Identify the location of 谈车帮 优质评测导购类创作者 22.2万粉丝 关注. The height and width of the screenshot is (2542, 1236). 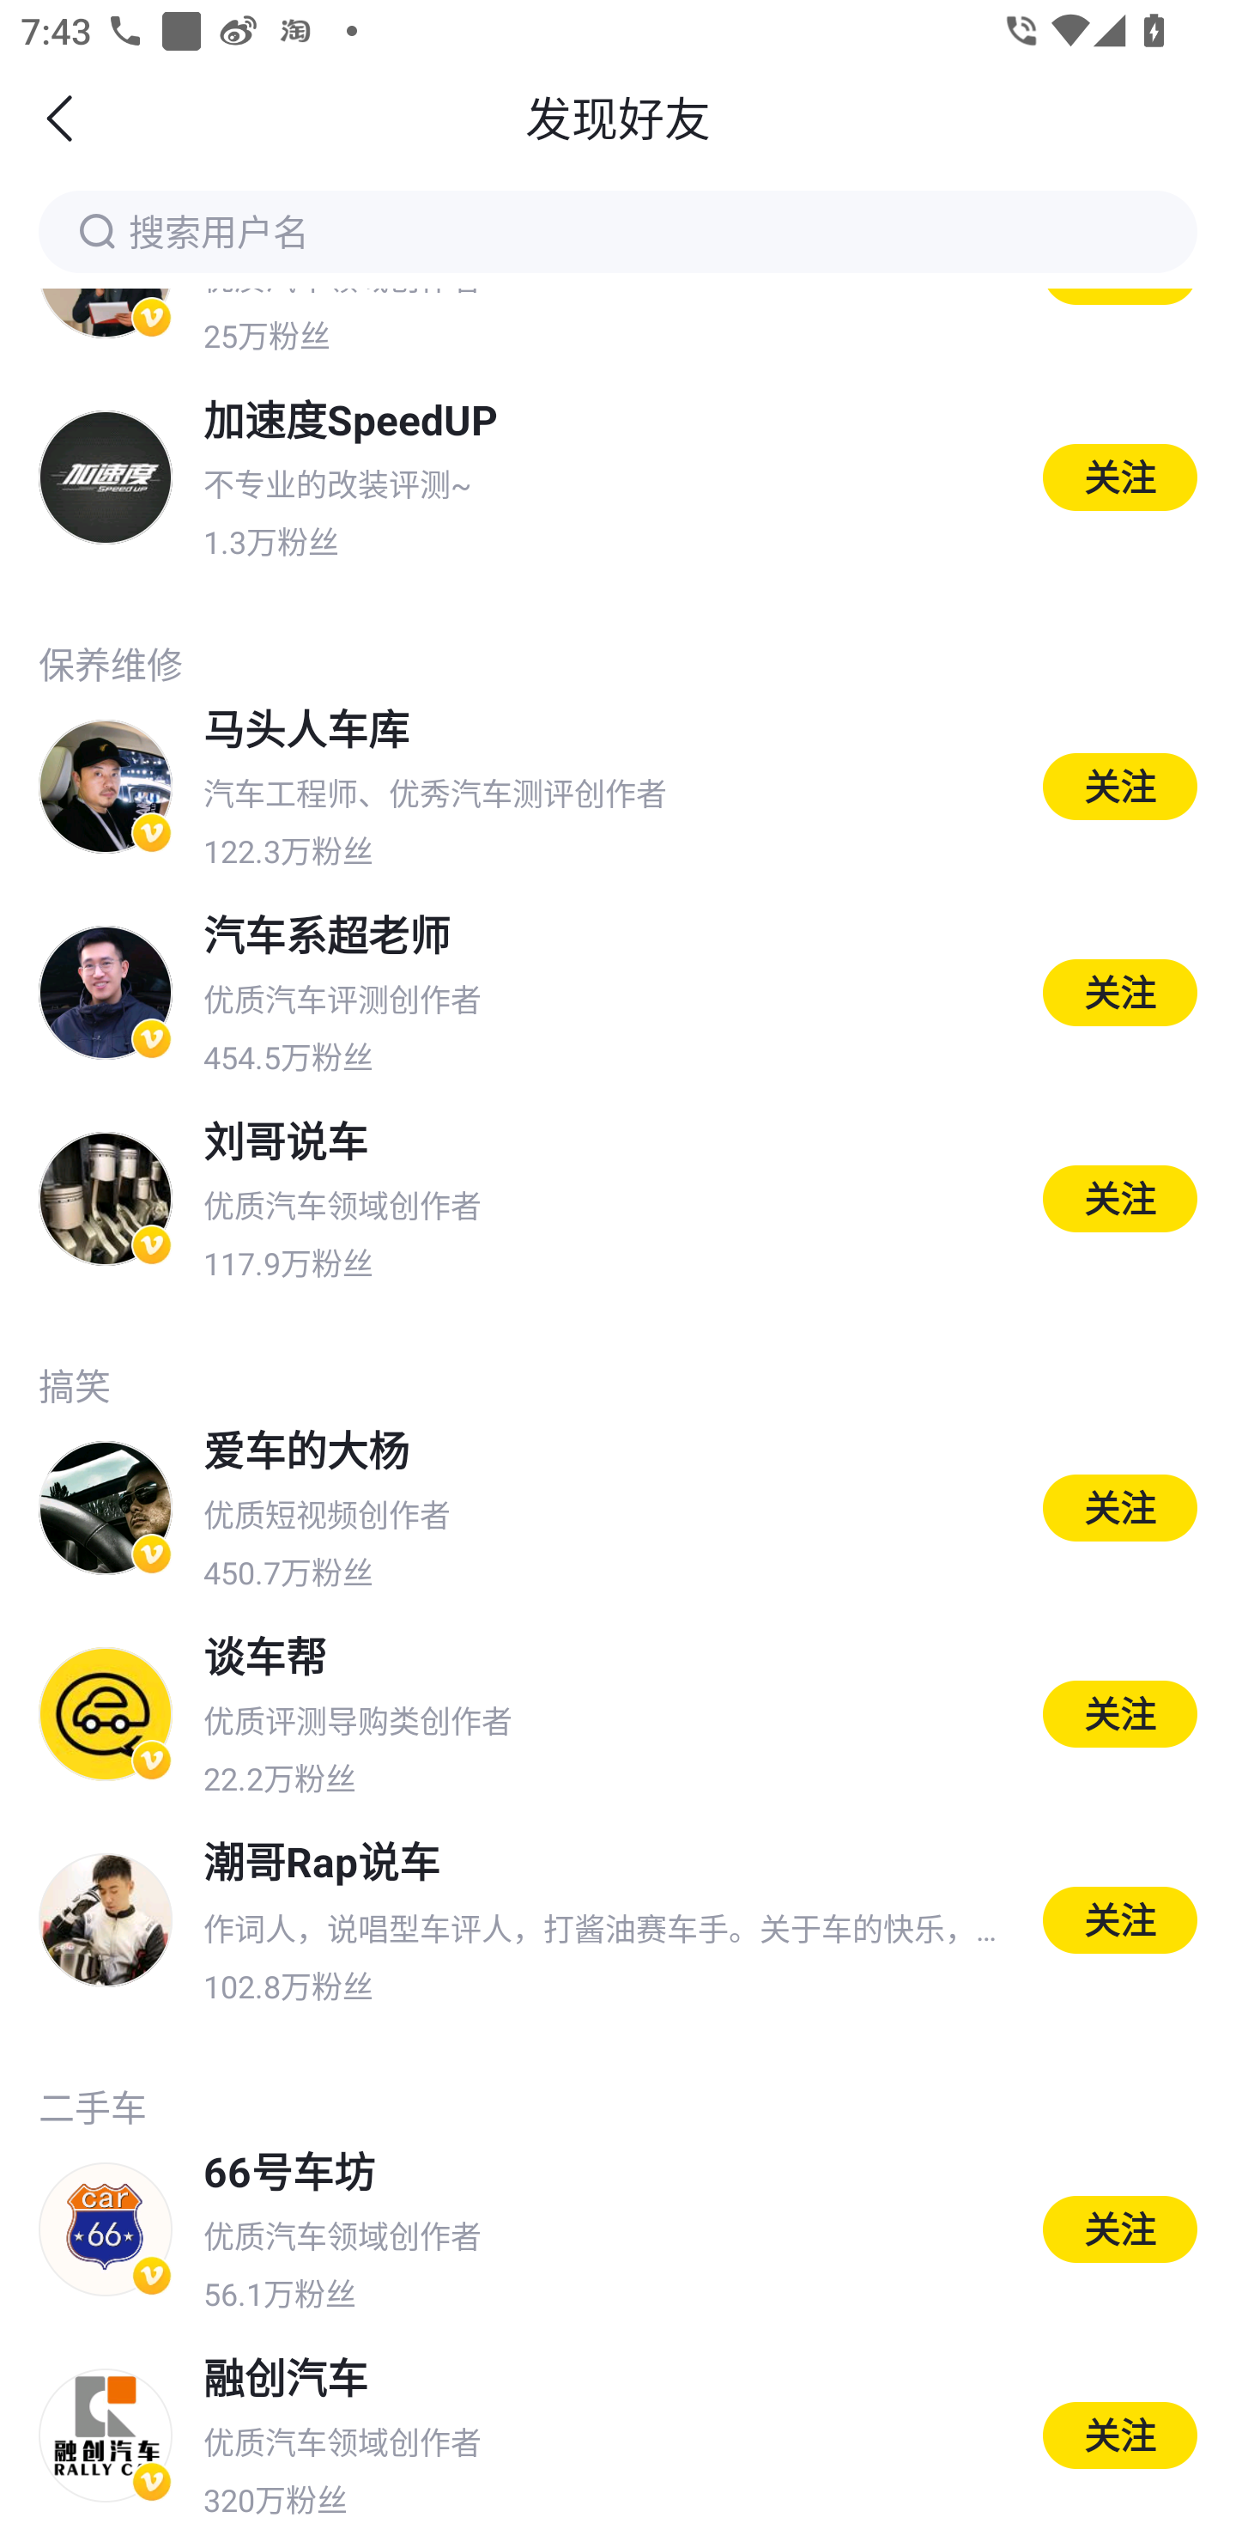
(618, 1714).